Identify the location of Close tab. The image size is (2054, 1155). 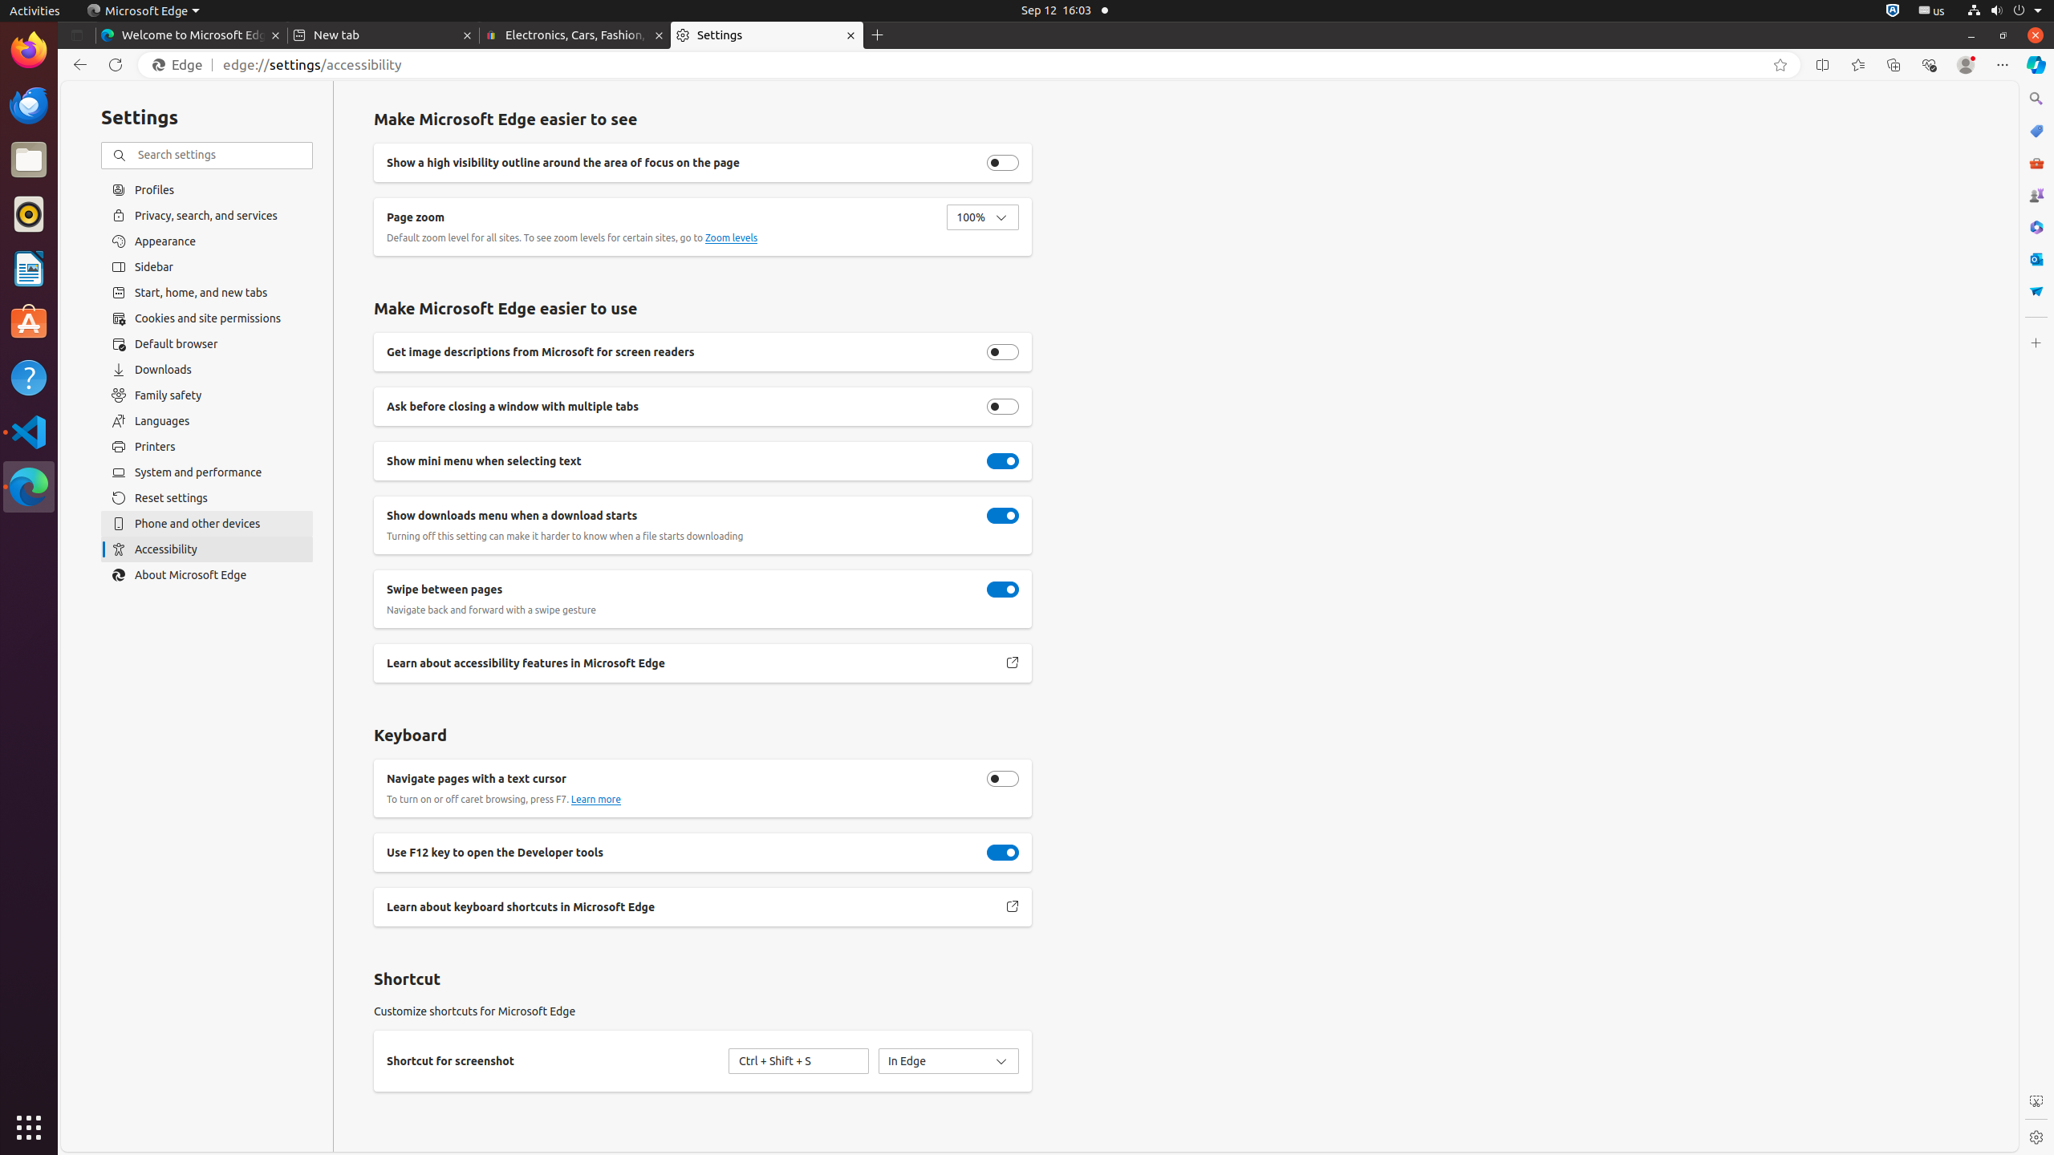
(276, 35).